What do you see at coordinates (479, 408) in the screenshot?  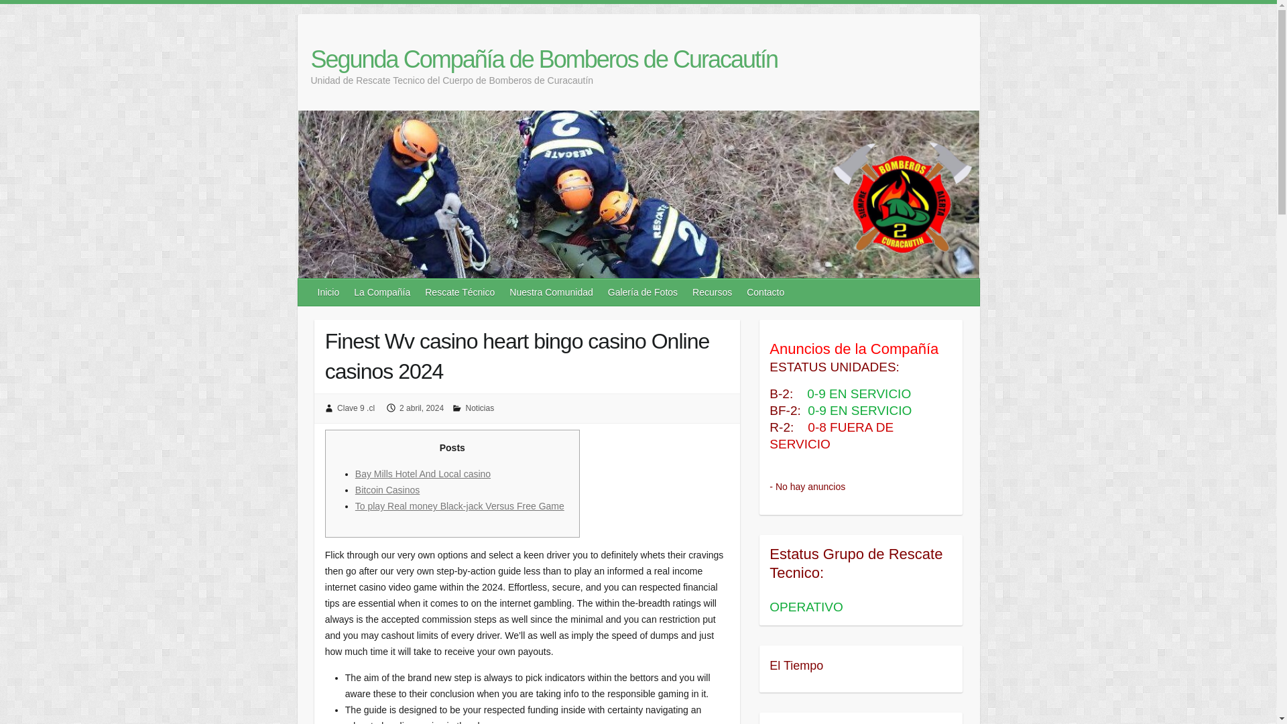 I see `Noticias` at bounding box center [479, 408].